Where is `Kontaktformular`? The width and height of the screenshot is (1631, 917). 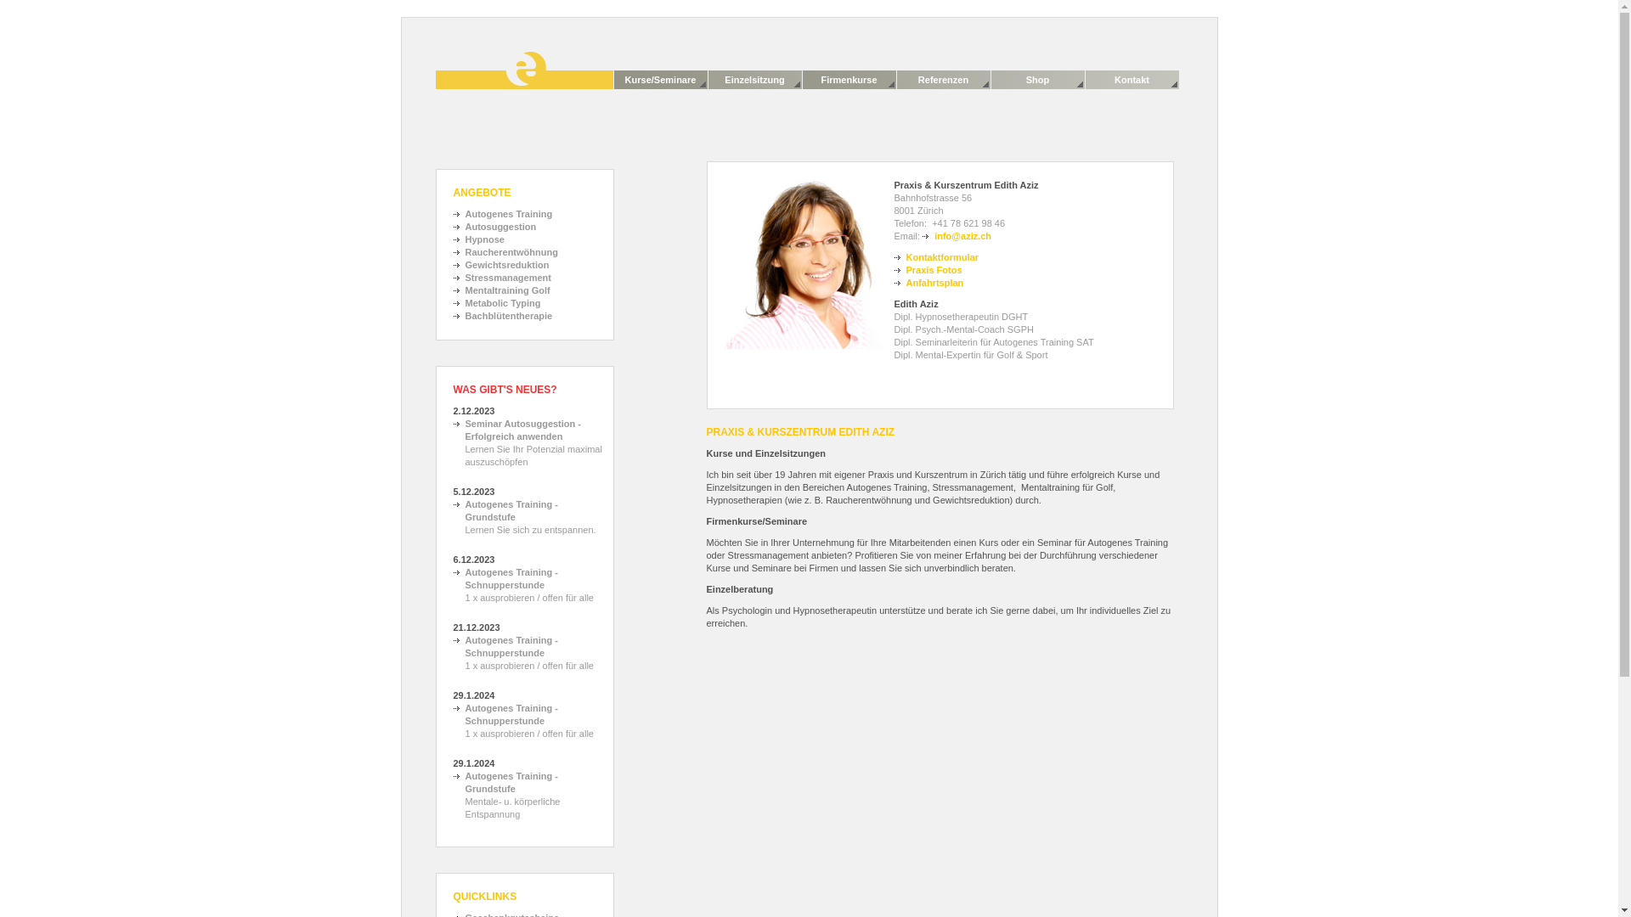
Kontaktformular is located at coordinates (936, 258).